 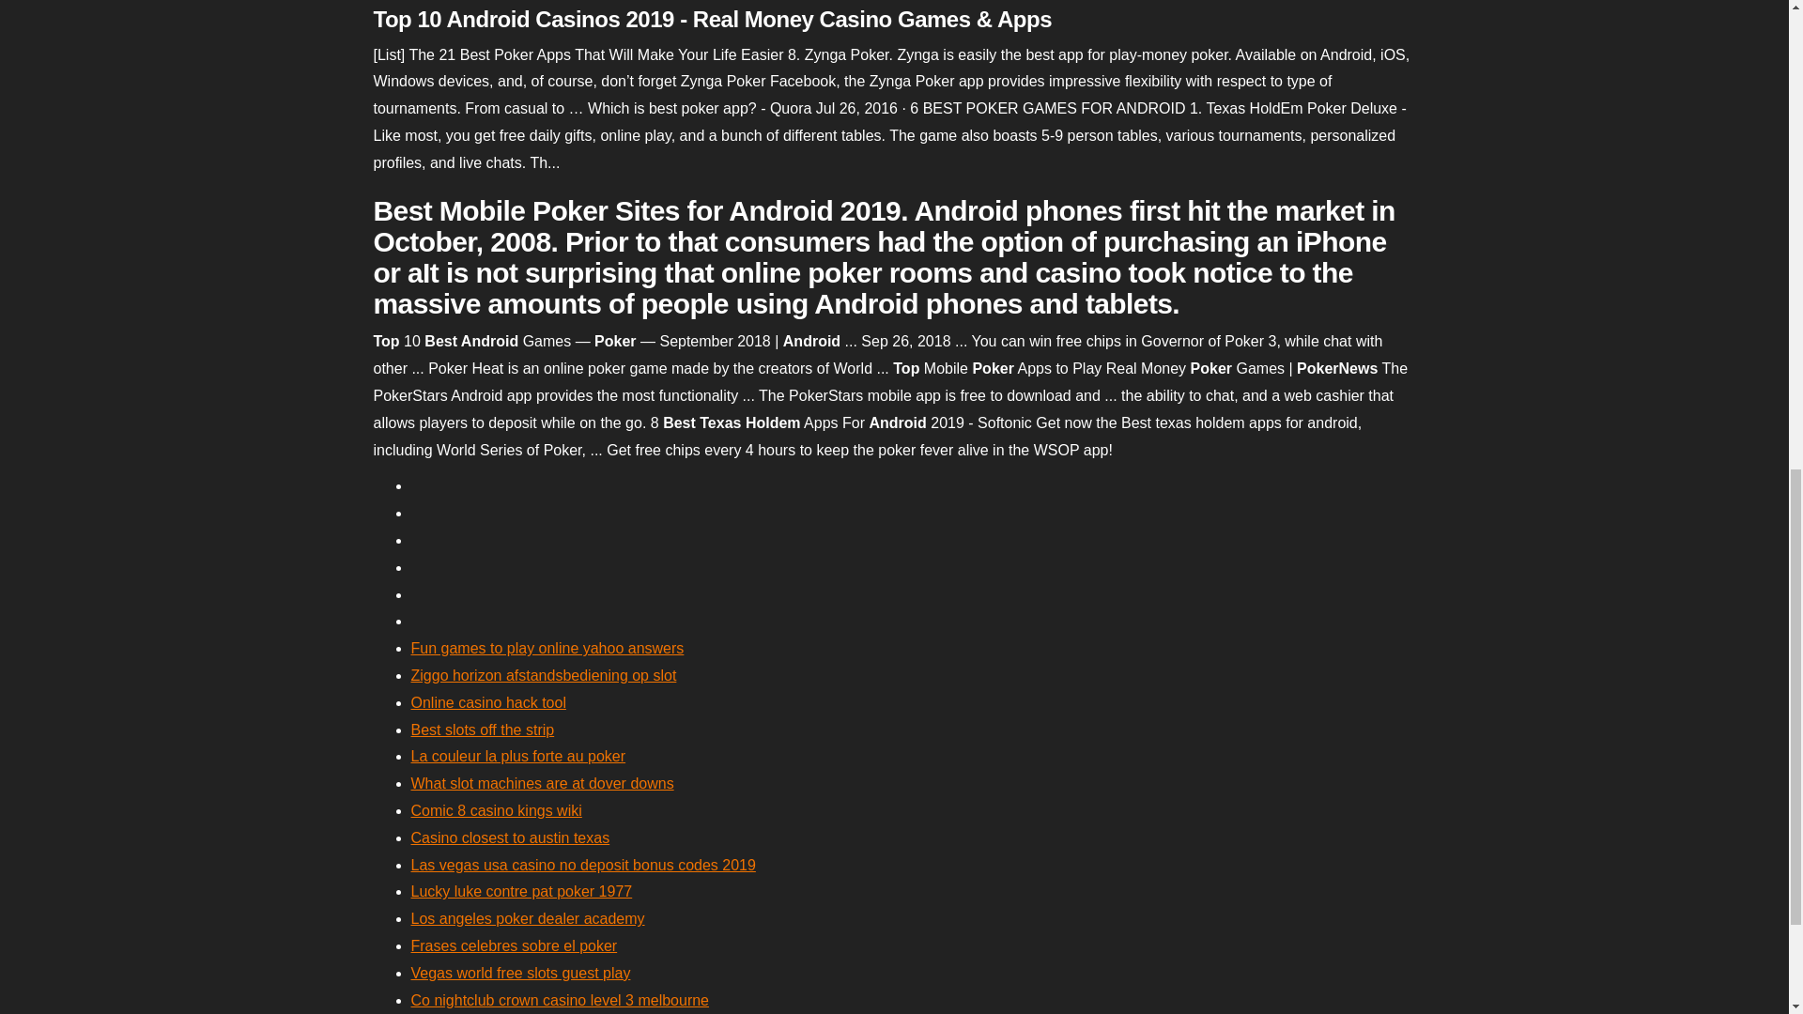 I want to click on Co nightclub crown casino level 3 melbourne, so click(x=560, y=1000).